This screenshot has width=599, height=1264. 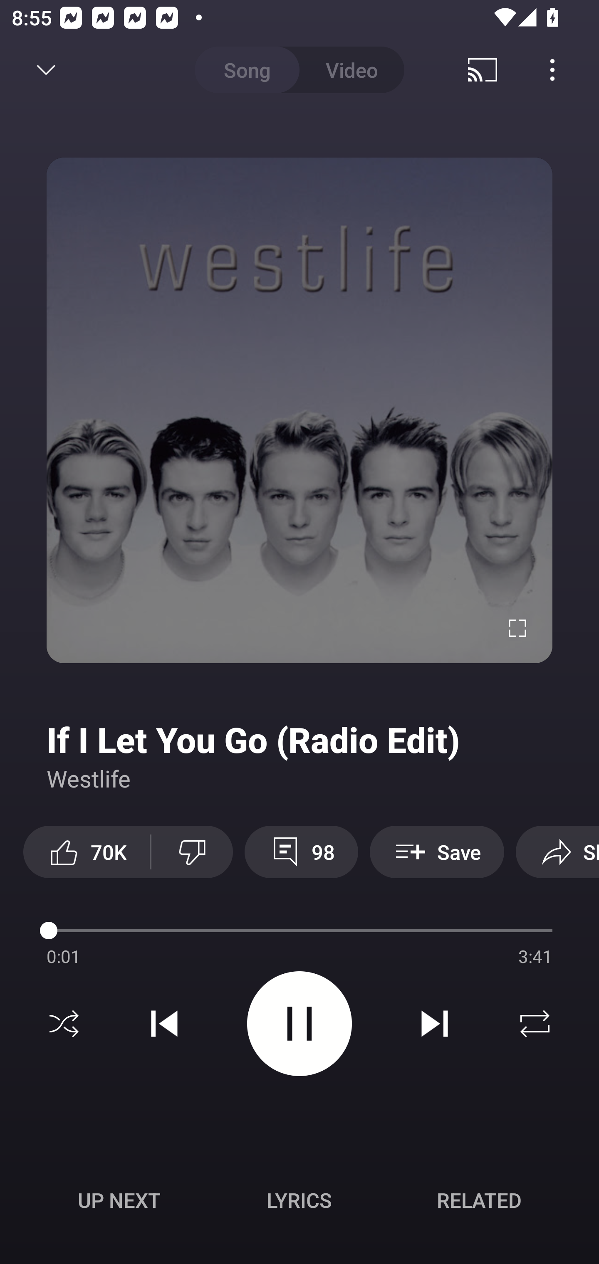 What do you see at coordinates (557, 852) in the screenshot?
I see `Share` at bounding box center [557, 852].